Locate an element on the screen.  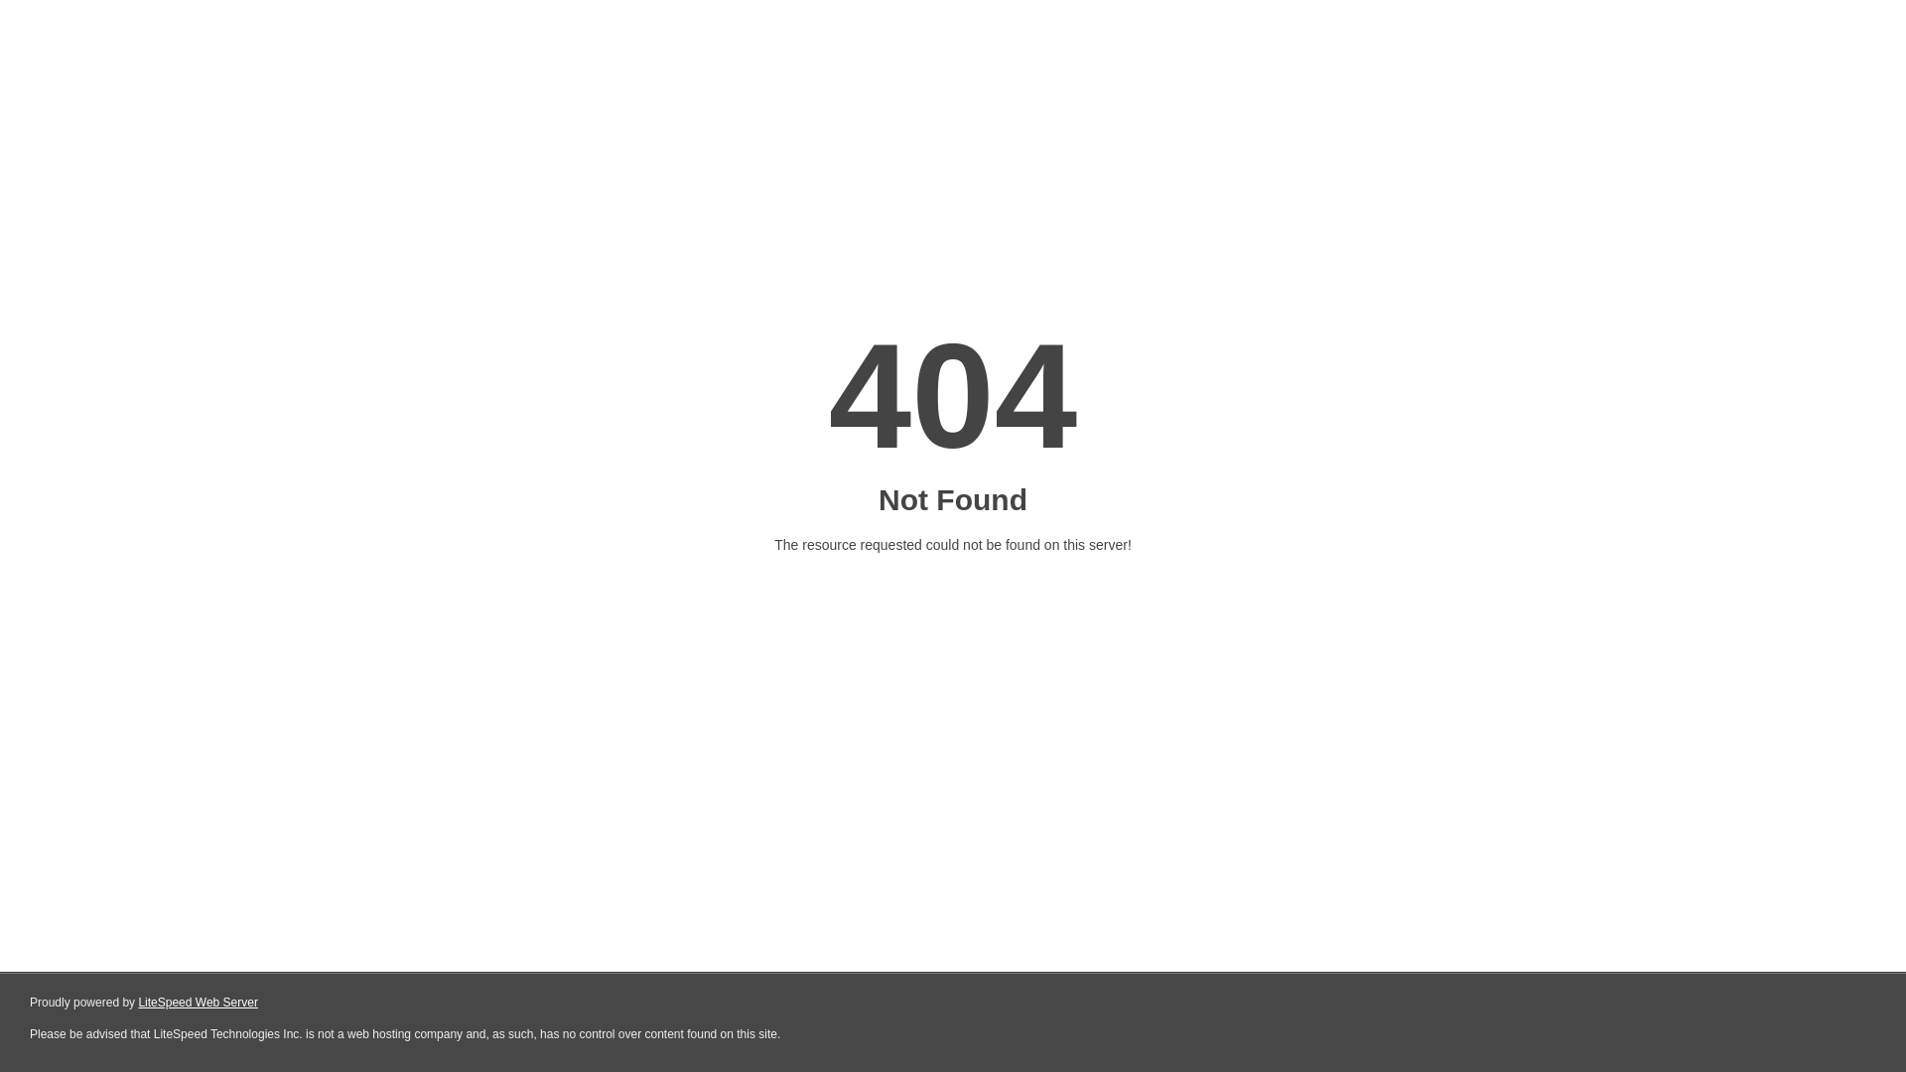
LiteSpeed Web Server is located at coordinates (199, 1003).